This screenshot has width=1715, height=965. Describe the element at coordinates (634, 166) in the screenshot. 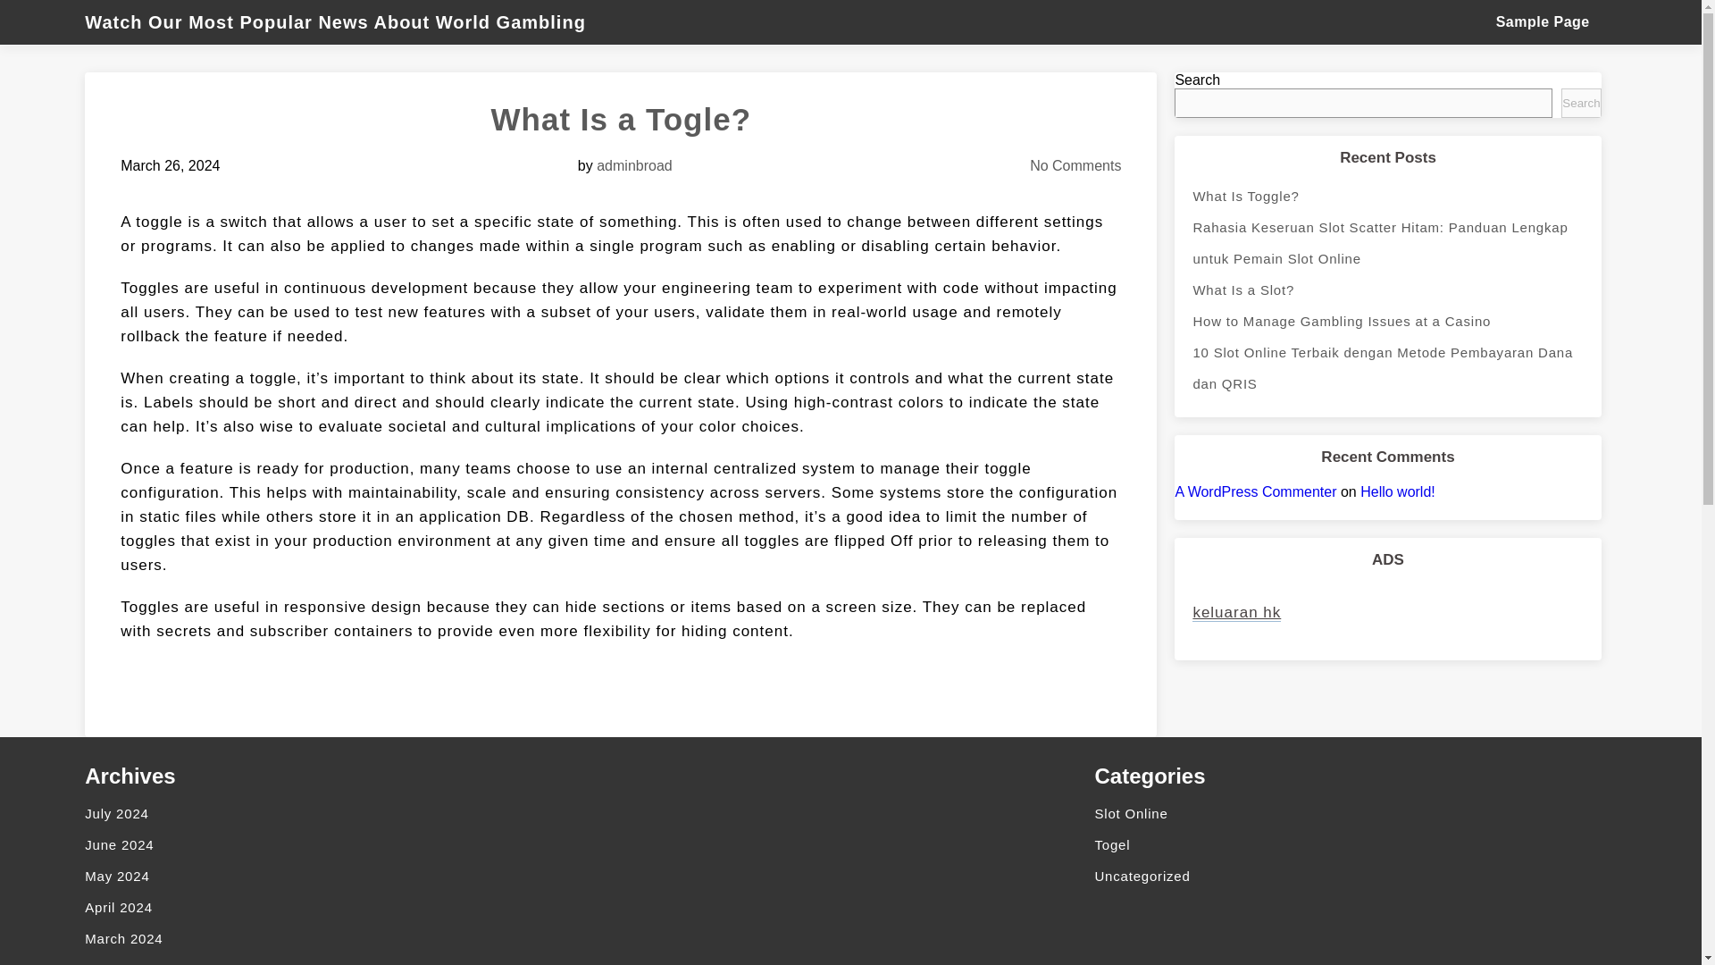

I see `adminbroad` at that location.